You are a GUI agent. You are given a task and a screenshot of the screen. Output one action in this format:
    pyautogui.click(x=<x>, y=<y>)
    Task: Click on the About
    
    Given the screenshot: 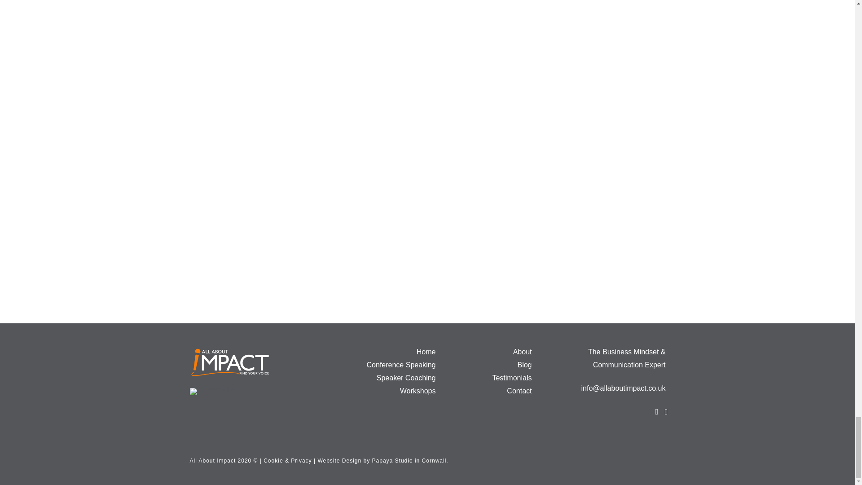 What is the action you would take?
    pyautogui.click(x=522, y=352)
    